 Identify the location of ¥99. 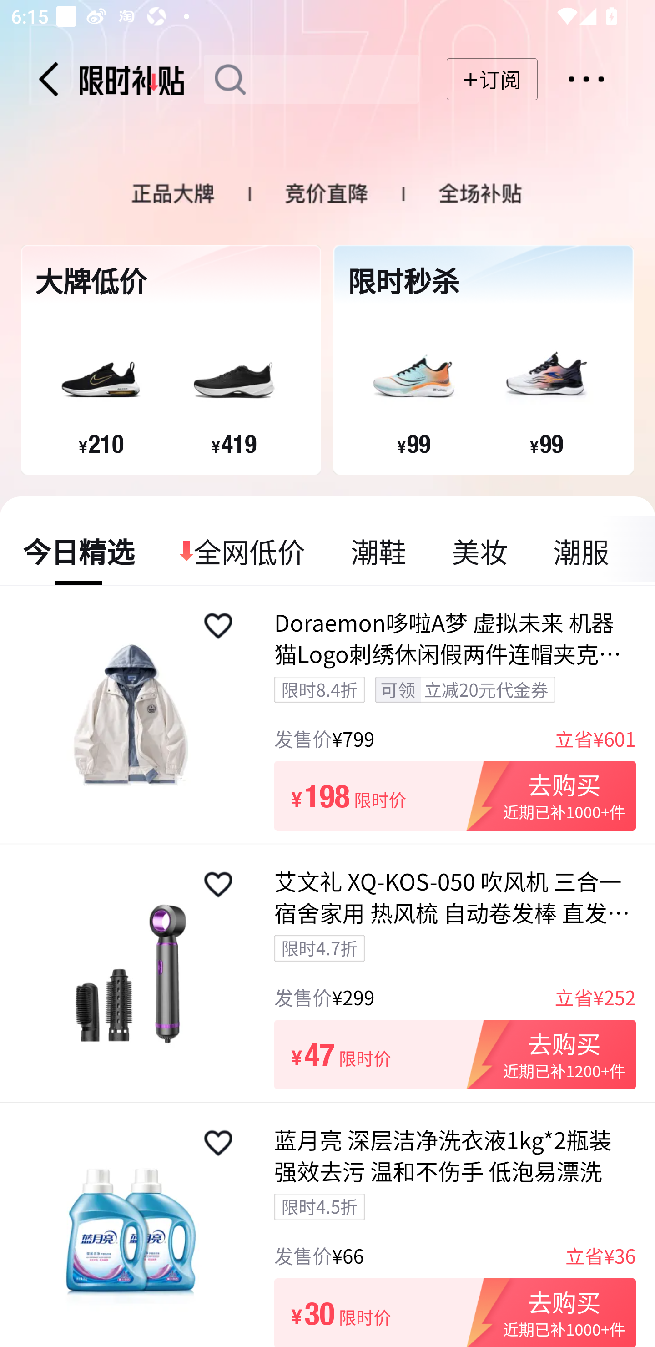
(414, 444).